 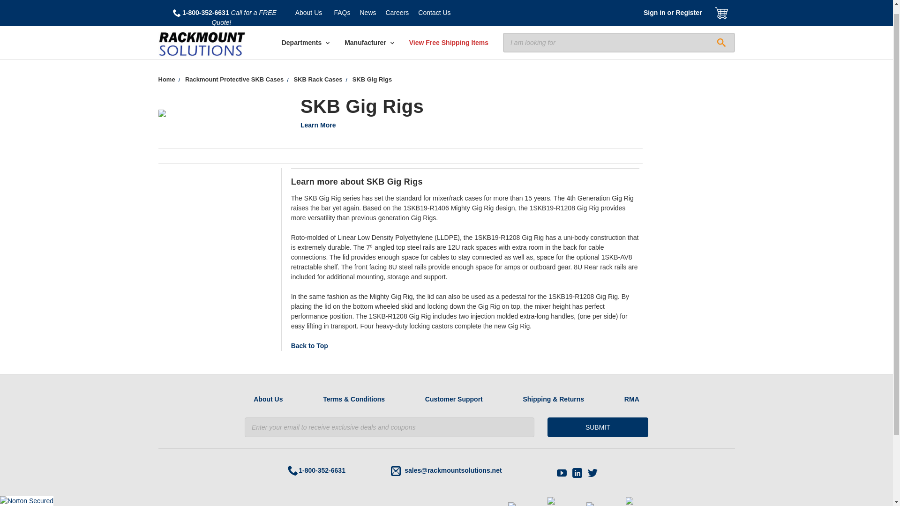 I want to click on News, so click(x=367, y=8).